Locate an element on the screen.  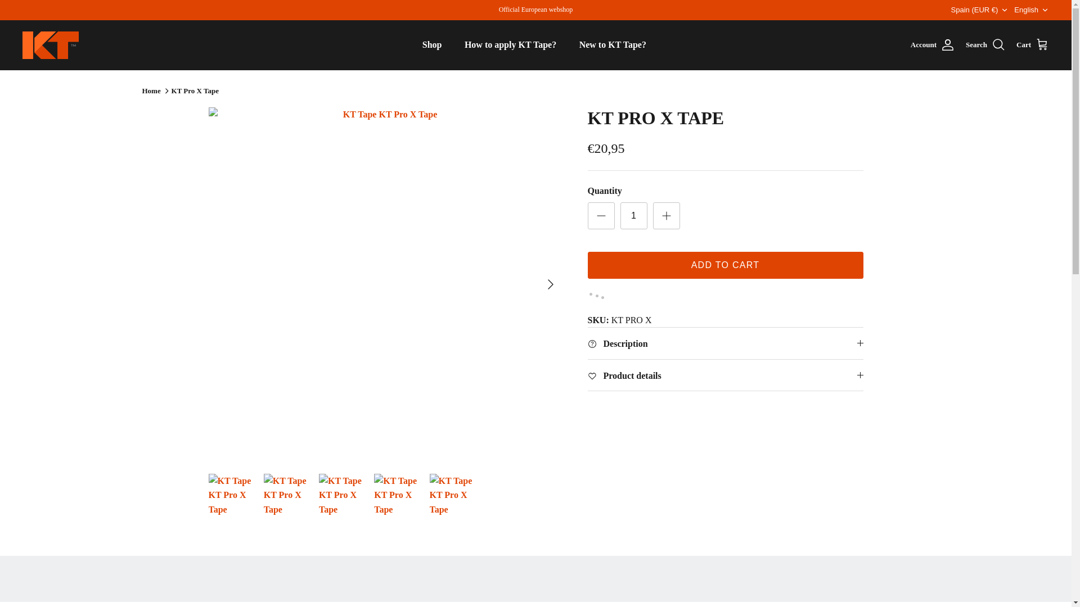
Down is located at coordinates (432, 45).